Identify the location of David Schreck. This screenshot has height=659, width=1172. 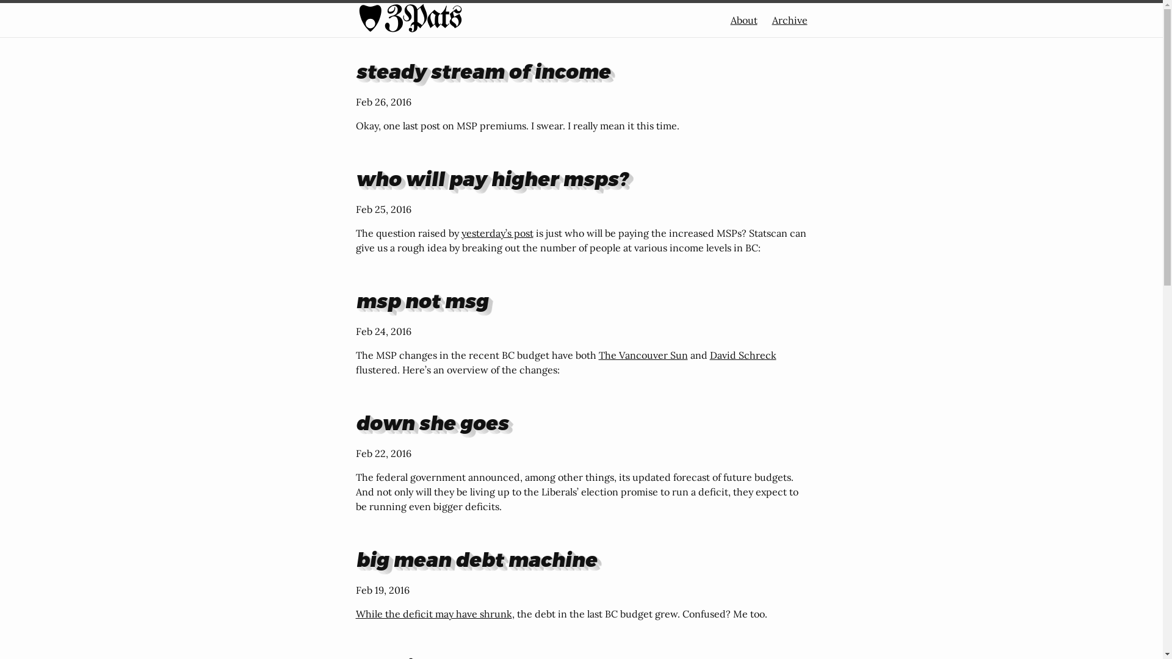
(742, 355).